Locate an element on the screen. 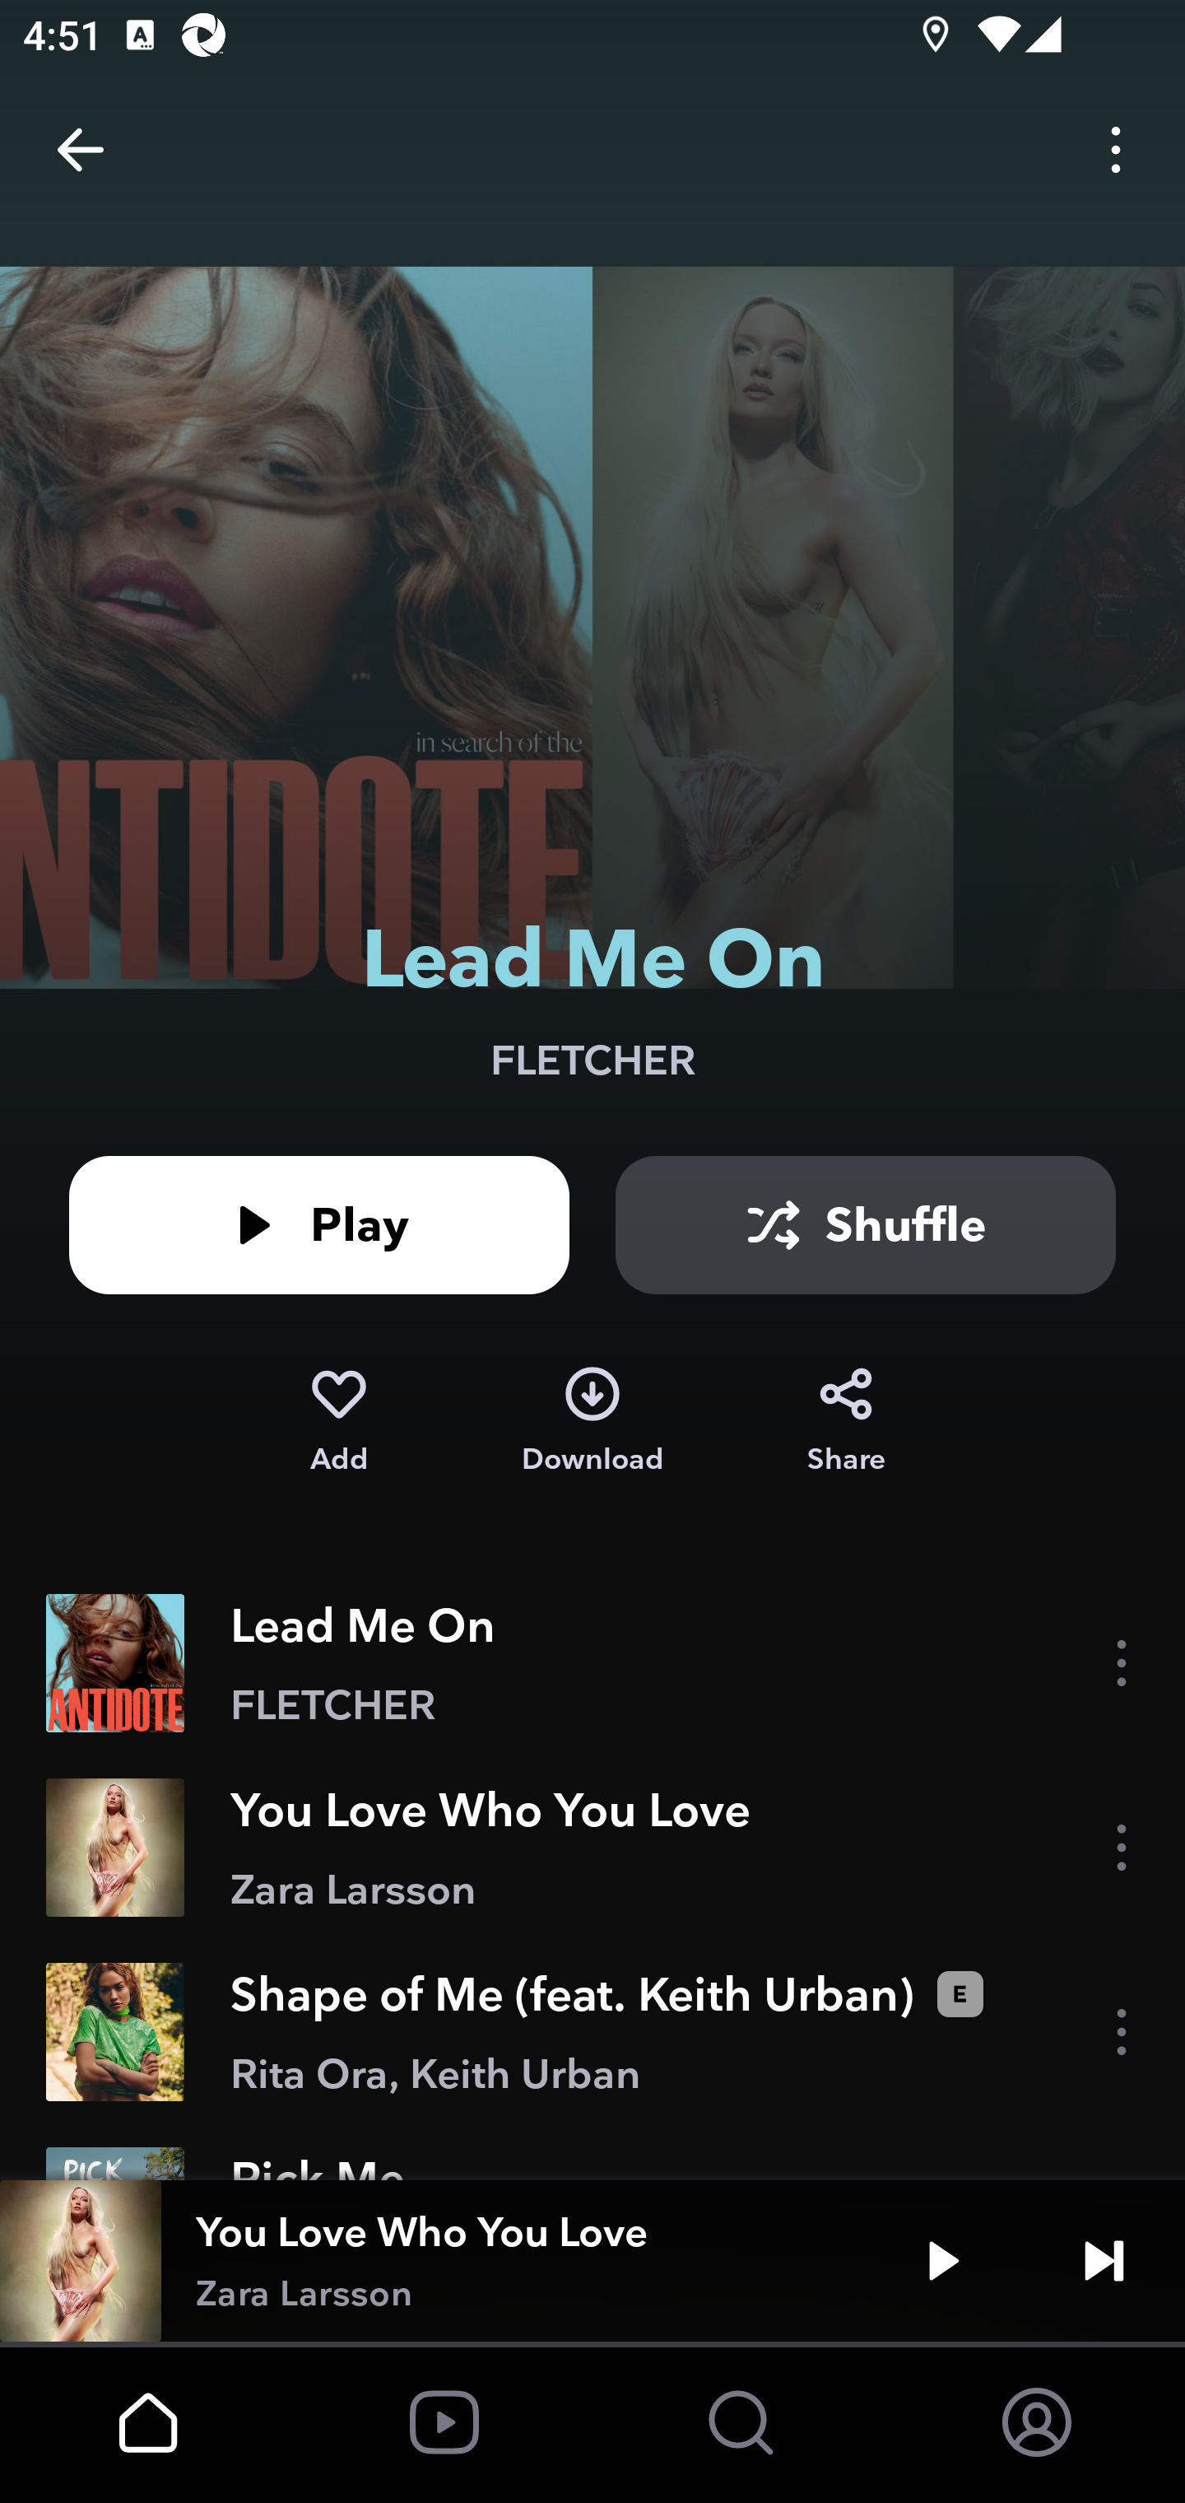  Lead Me On FLETCHER is located at coordinates (592, 1663).